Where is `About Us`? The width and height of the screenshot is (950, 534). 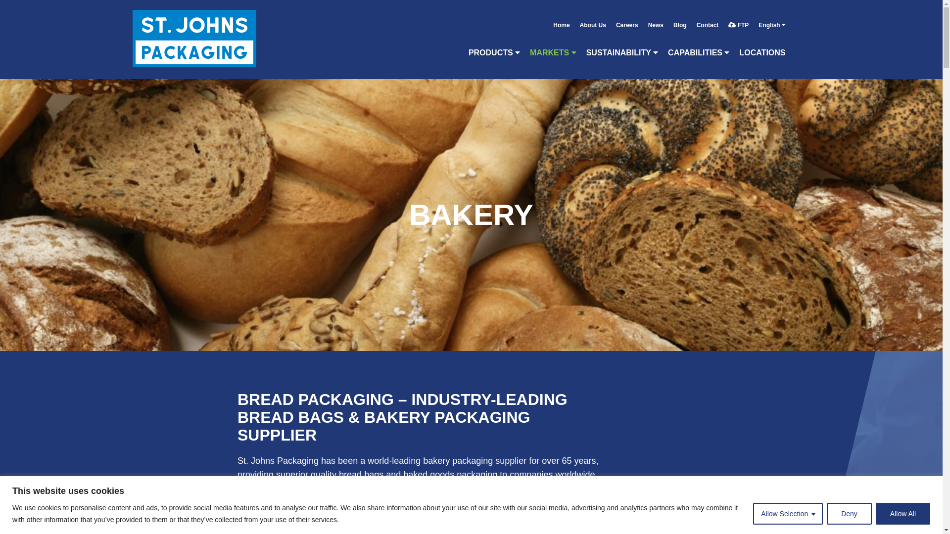
About Us is located at coordinates (593, 30).